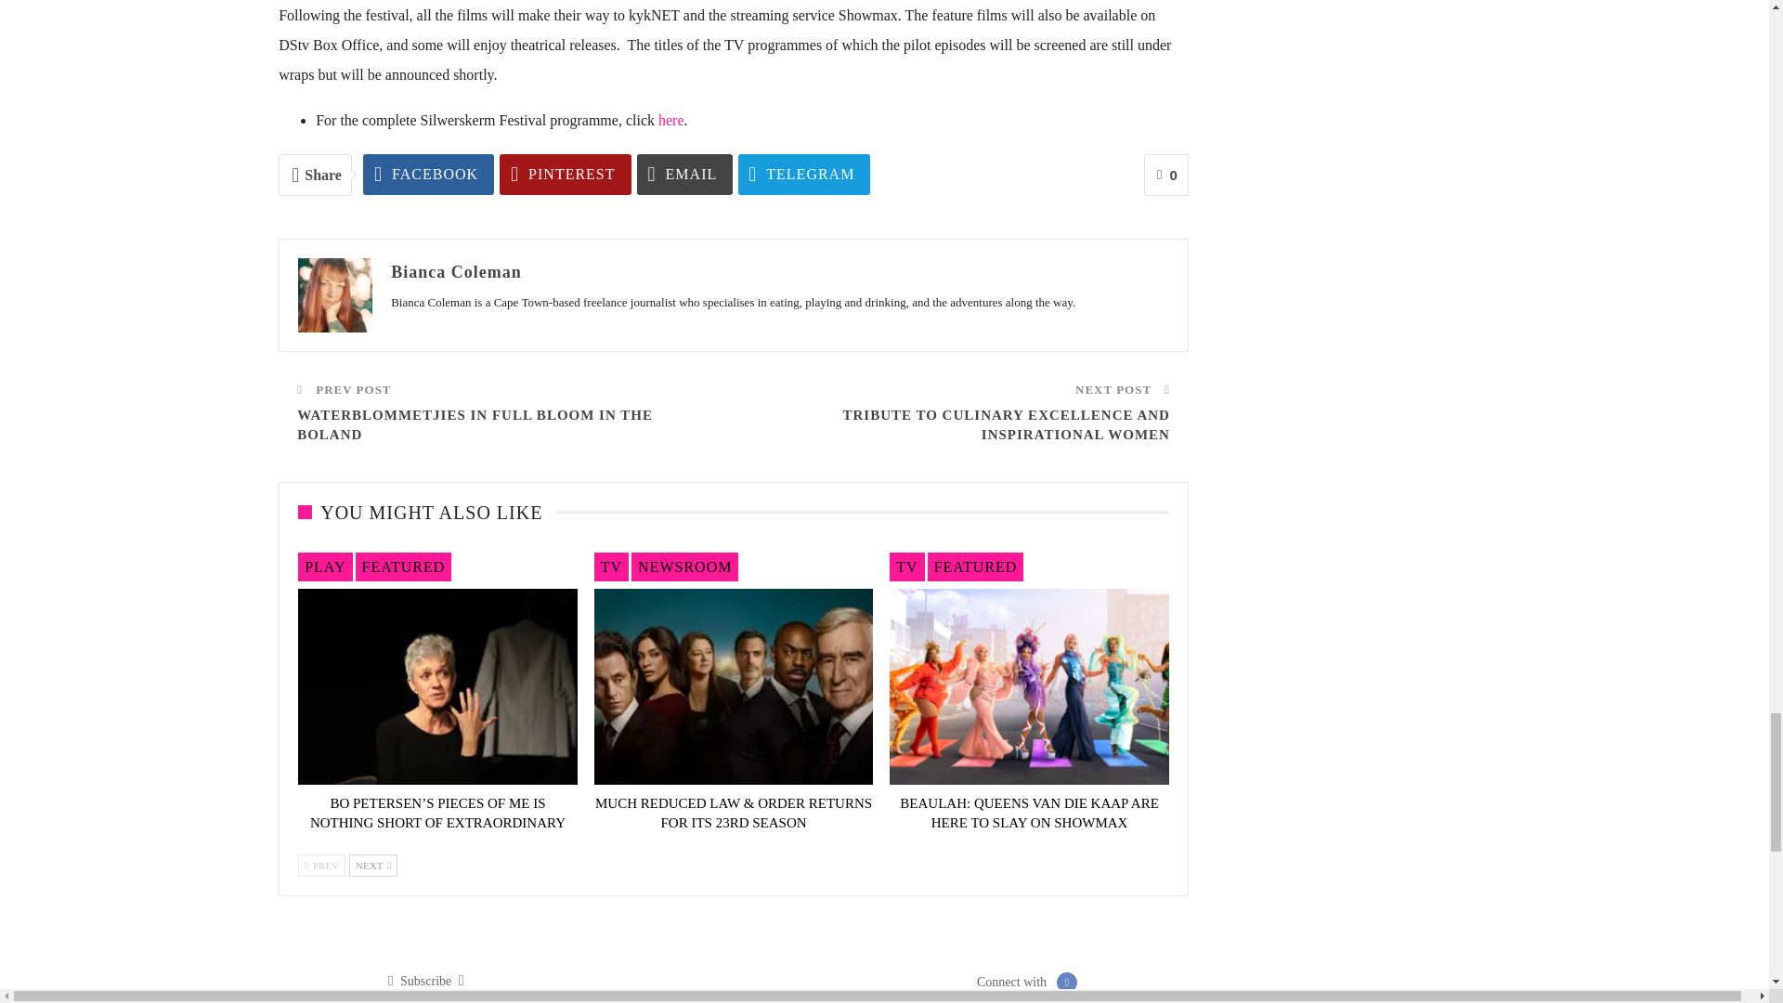 The width and height of the screenshot is (1783, 1003). I want to click on Bianca Coleman, so click(456, 271).